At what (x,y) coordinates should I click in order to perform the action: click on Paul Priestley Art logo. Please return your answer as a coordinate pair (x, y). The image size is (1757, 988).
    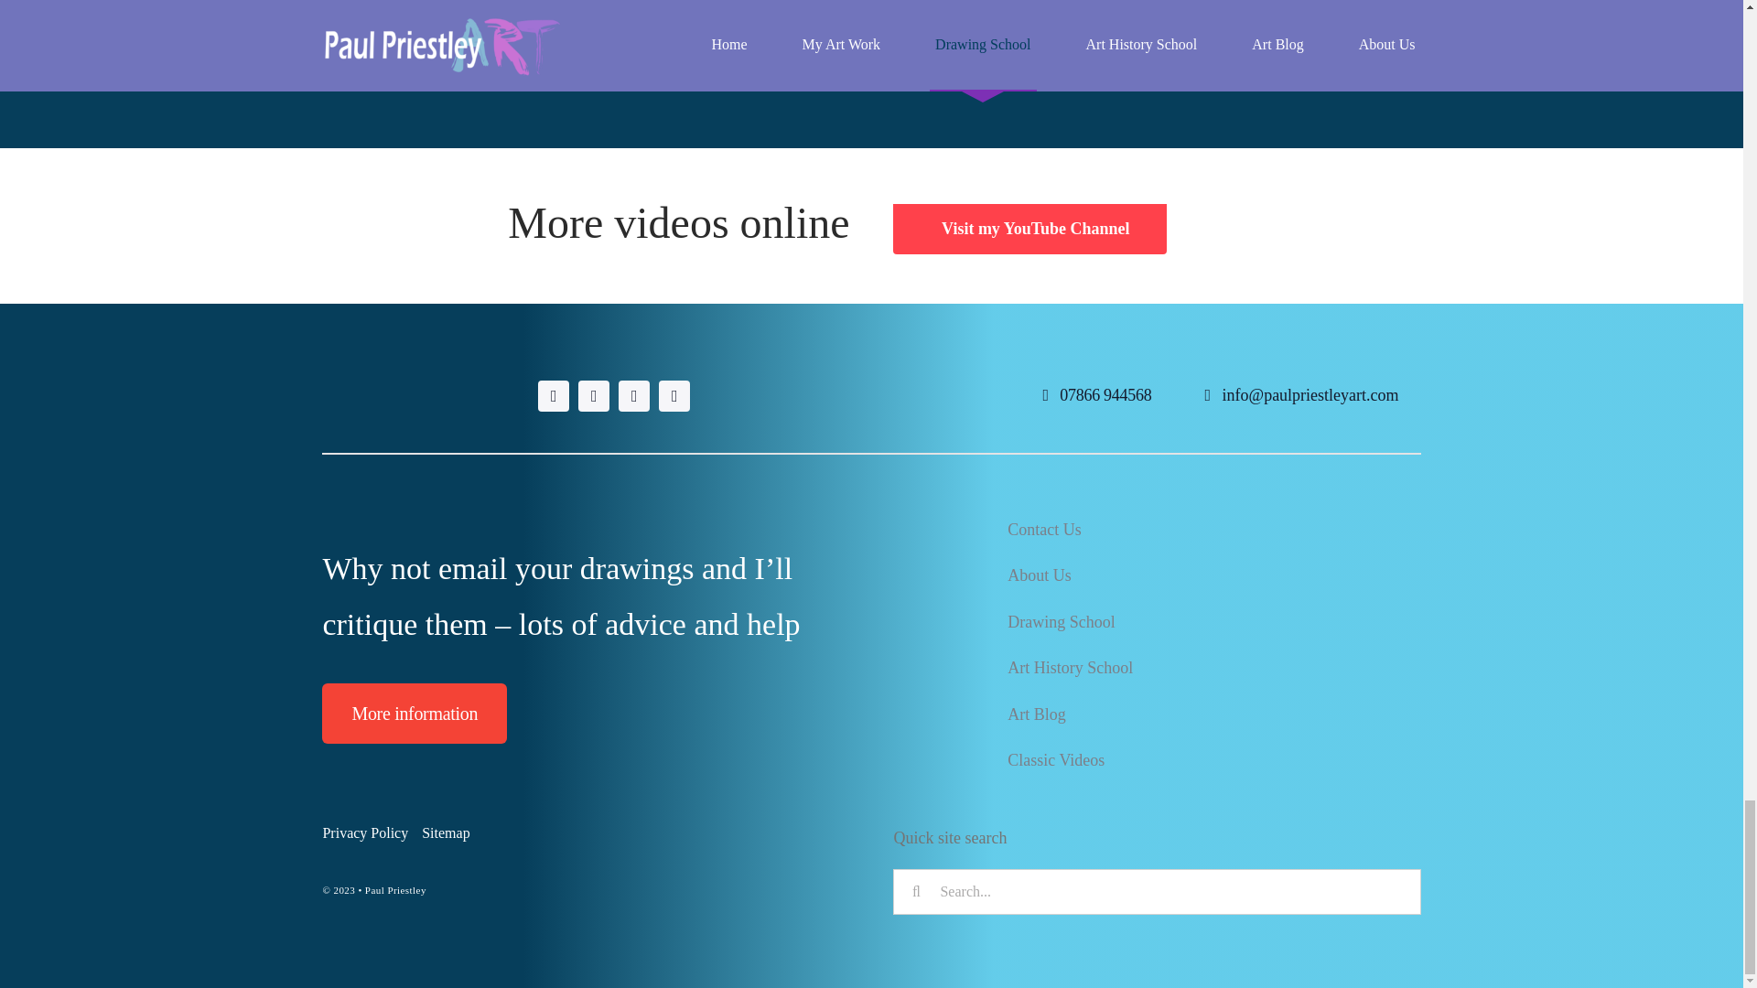
    Looking at the image, I should click on (414, 394).